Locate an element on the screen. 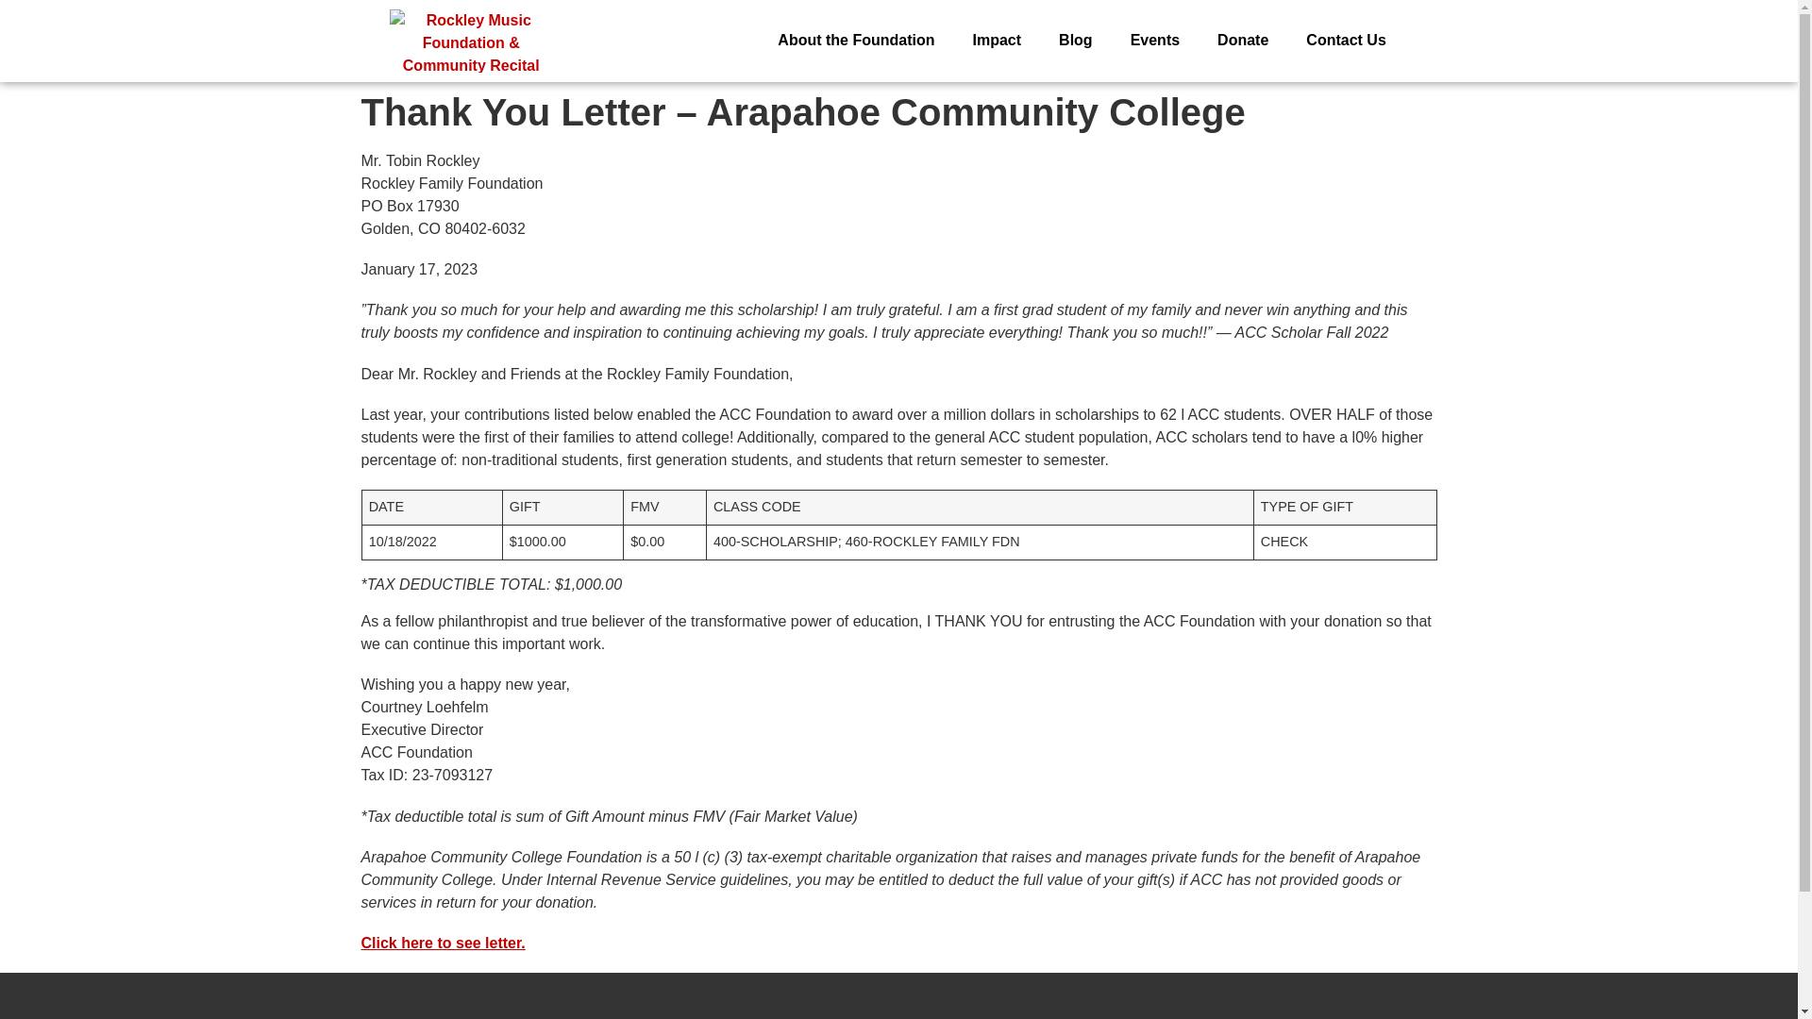 The image size is (1812, 1019). Impact is located at coordinates (997, 40).